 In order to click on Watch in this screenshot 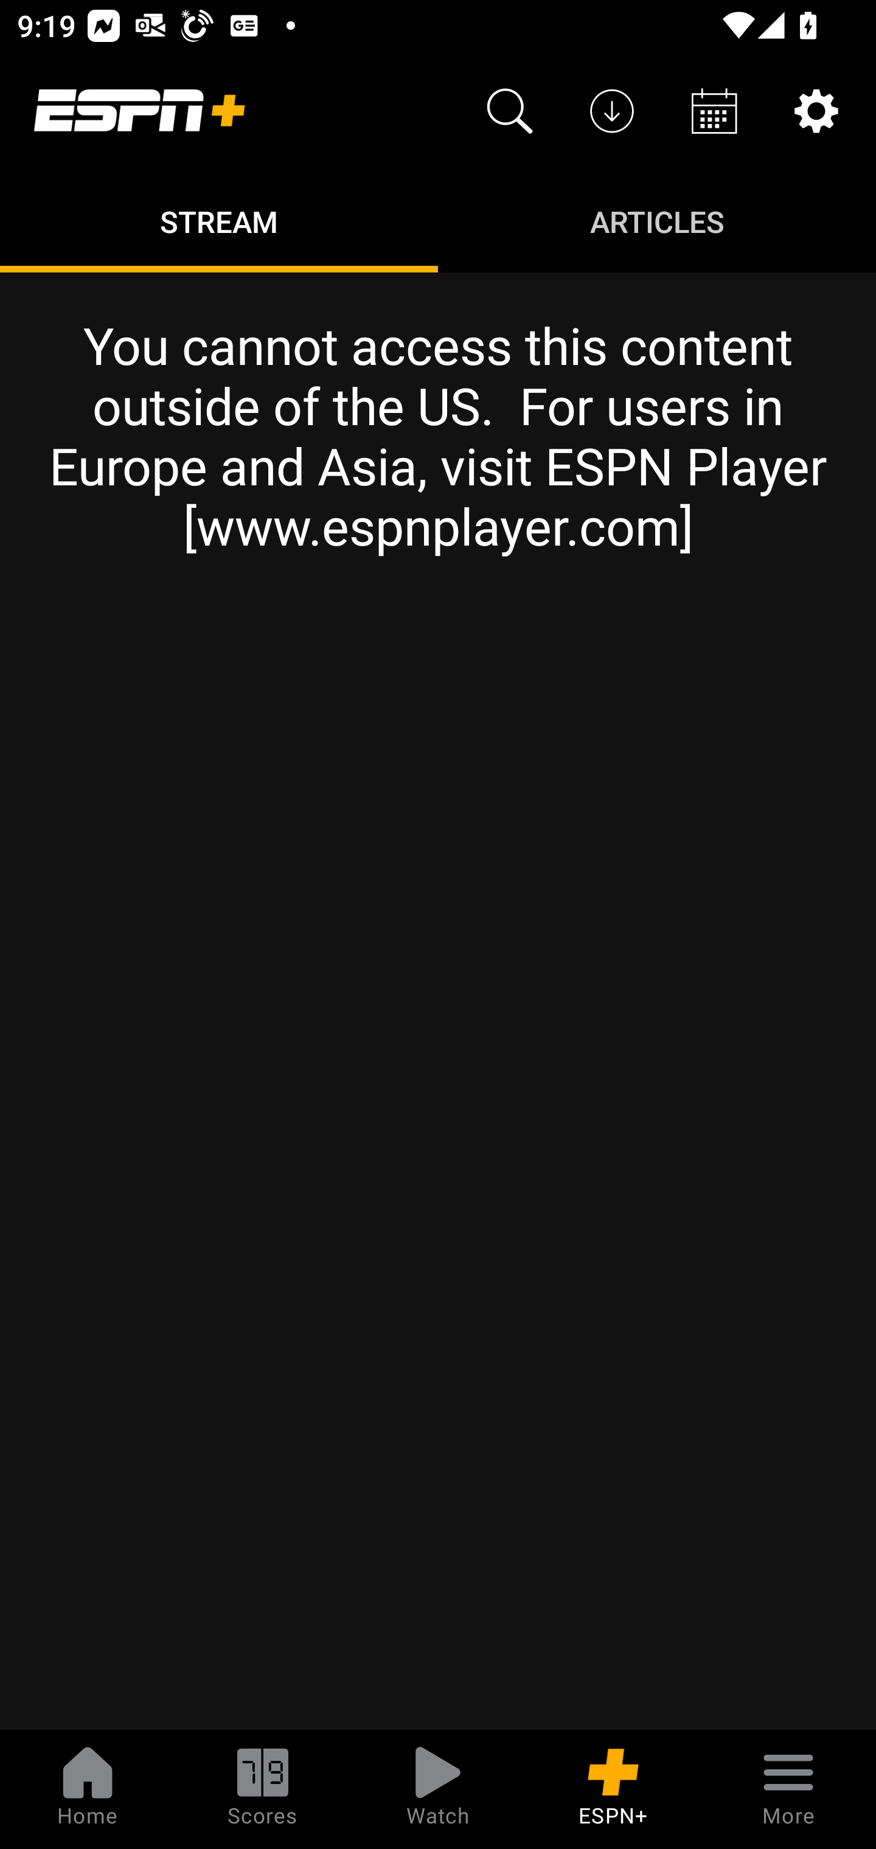, I will do `click(438, 1789)`.